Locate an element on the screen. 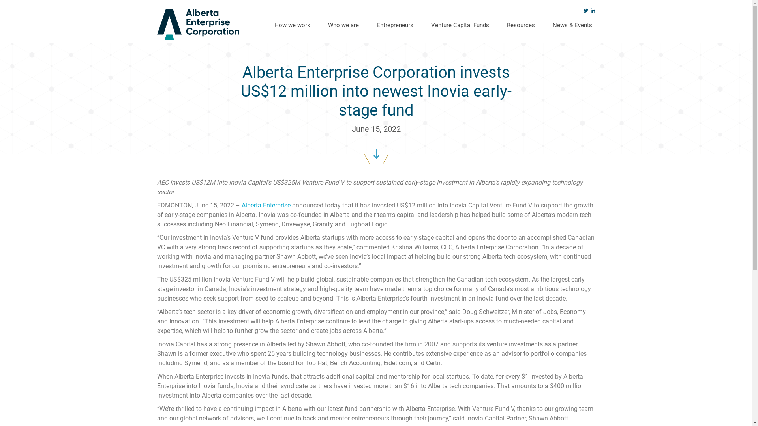  How we work is located at coordinates (292, 25).